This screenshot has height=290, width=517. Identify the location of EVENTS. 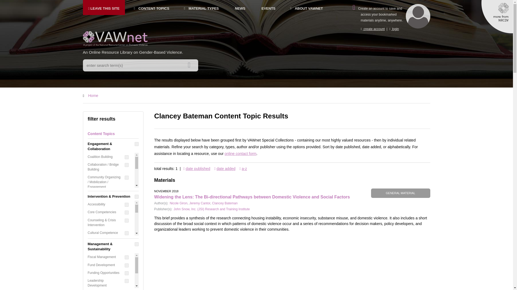
(270, 8).